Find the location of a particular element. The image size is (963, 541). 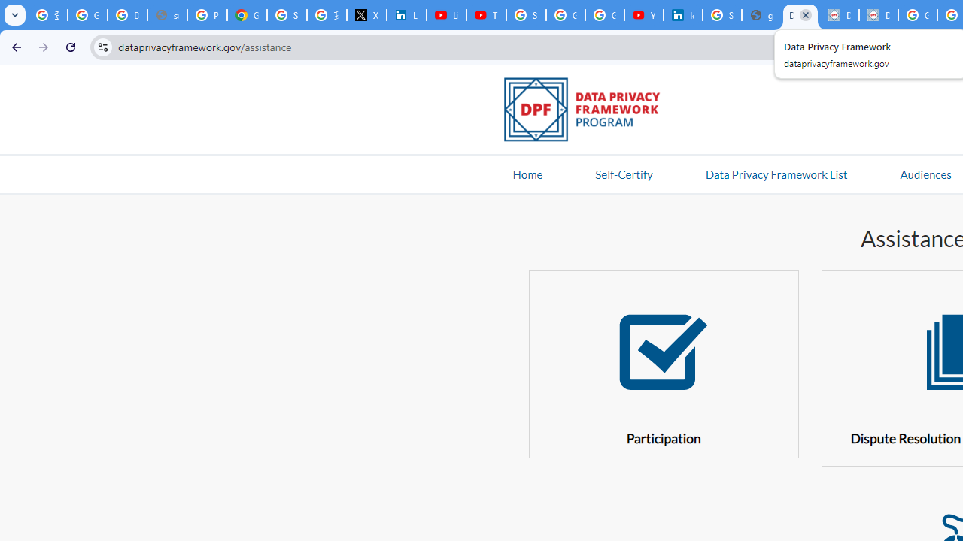

Data Privacy Framework is located at coordinates (800, 15).